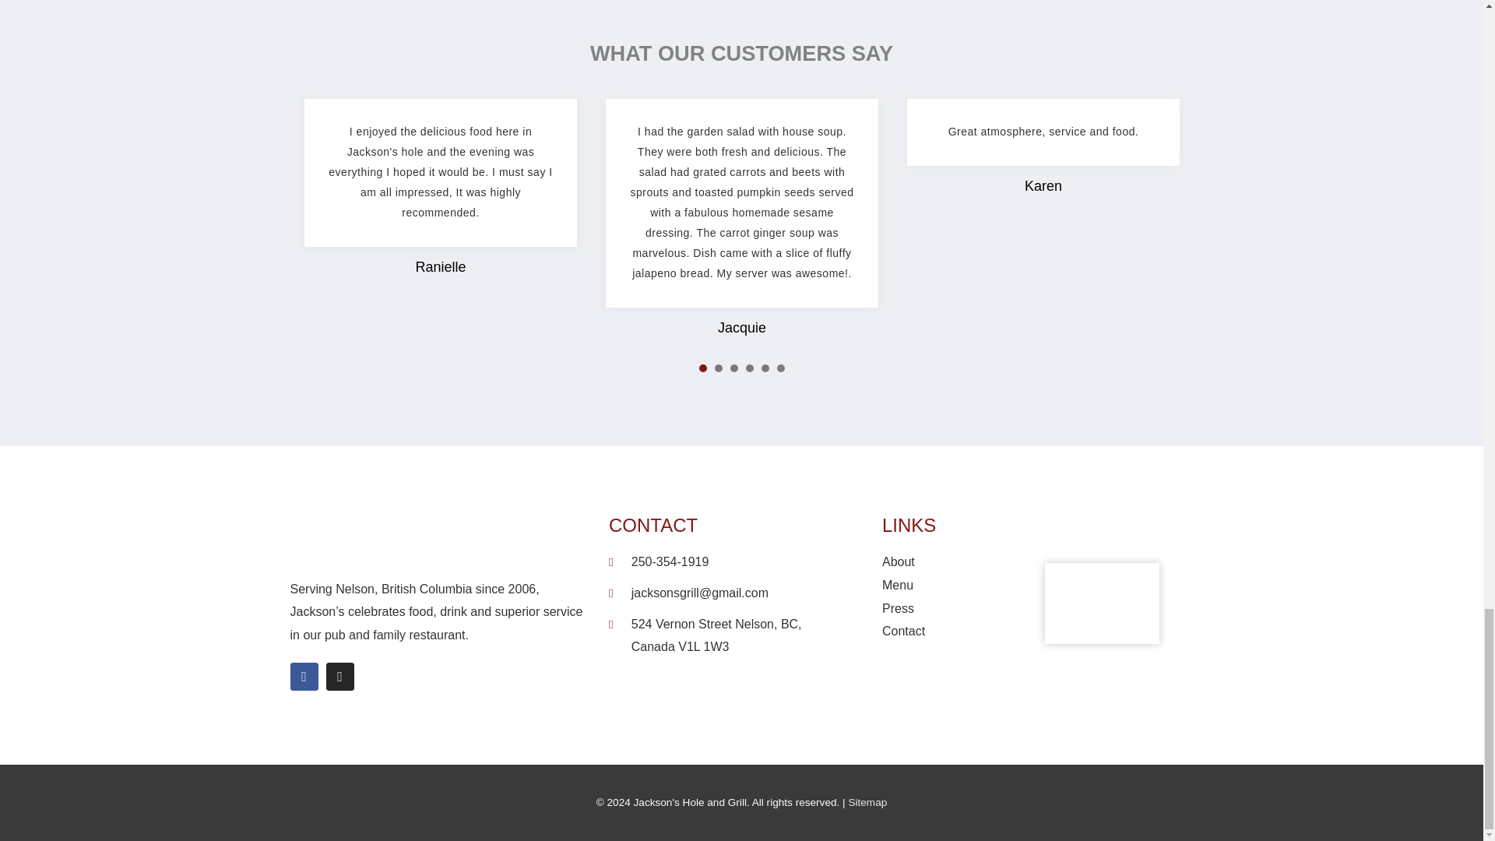 This screenshot has width=1495, height=841. I want to click on Menu, so click(938, 585).